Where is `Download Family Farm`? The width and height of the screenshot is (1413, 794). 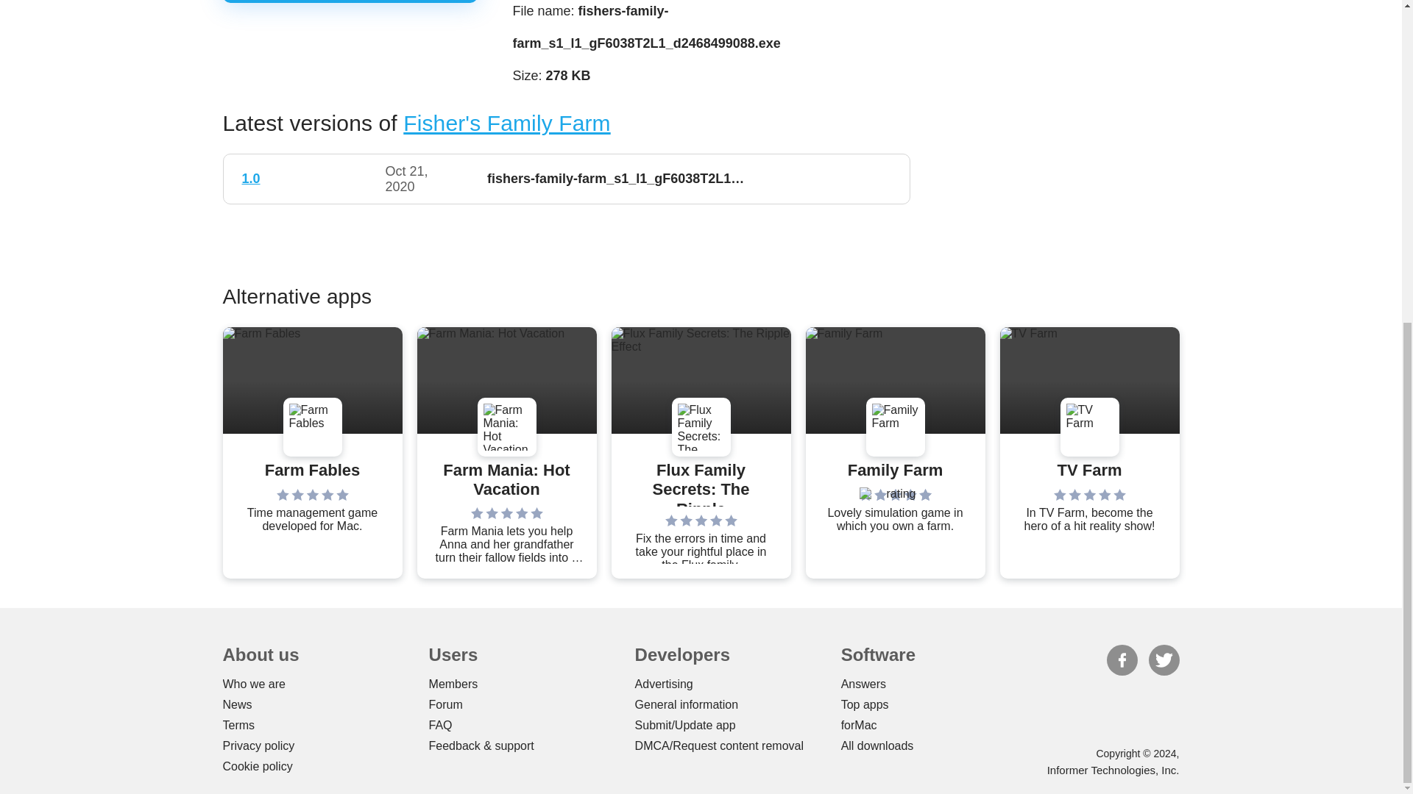 Download Family Farm is located at coordinates (896, 471).